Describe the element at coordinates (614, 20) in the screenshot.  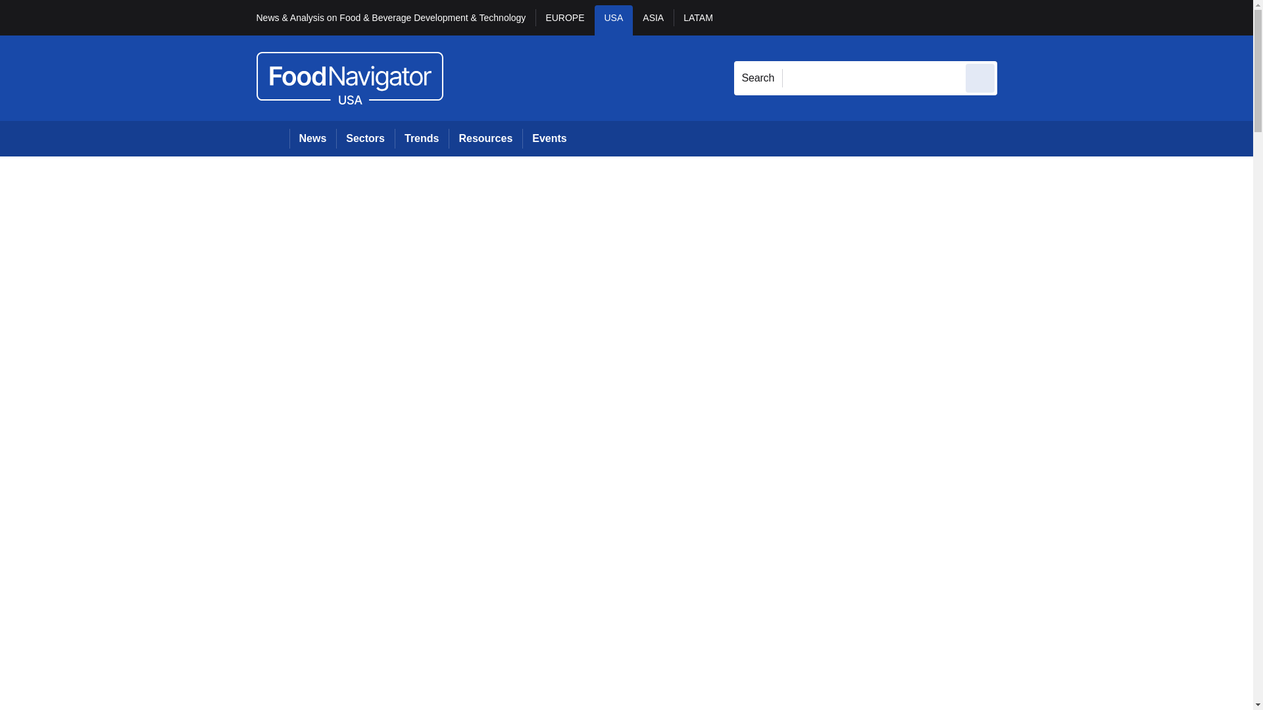
I see `USA` at that location.